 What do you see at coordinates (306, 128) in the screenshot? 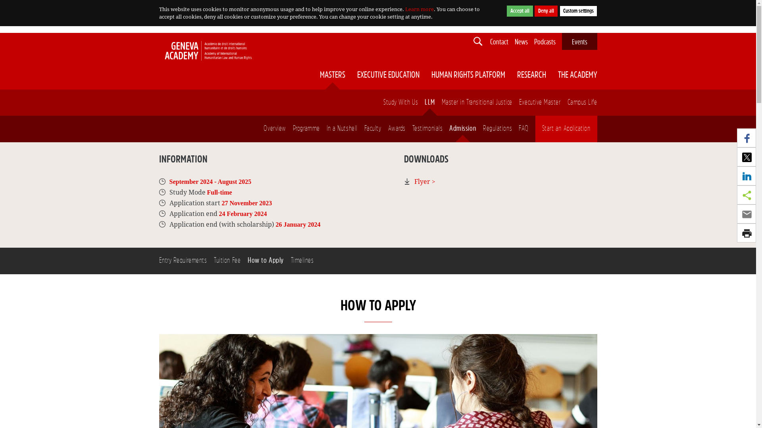
I see `Programme` at bounding box center [306, 128].